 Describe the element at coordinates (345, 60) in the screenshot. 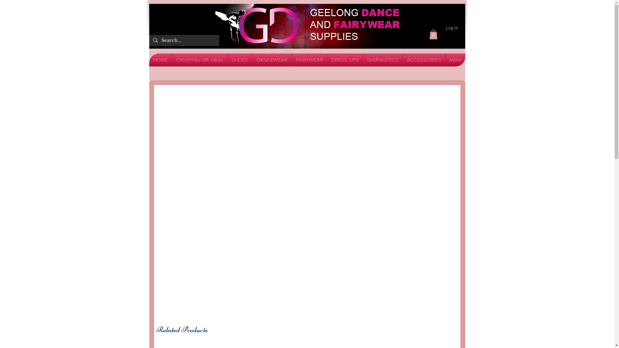

I see `DRESS UPS` at that location.